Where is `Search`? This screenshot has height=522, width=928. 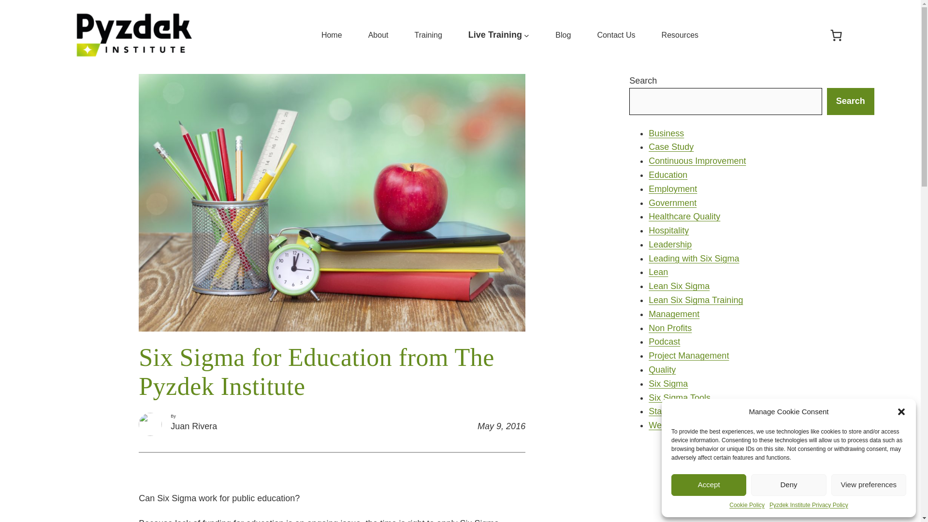 Search is located at coordinates (850, 101).